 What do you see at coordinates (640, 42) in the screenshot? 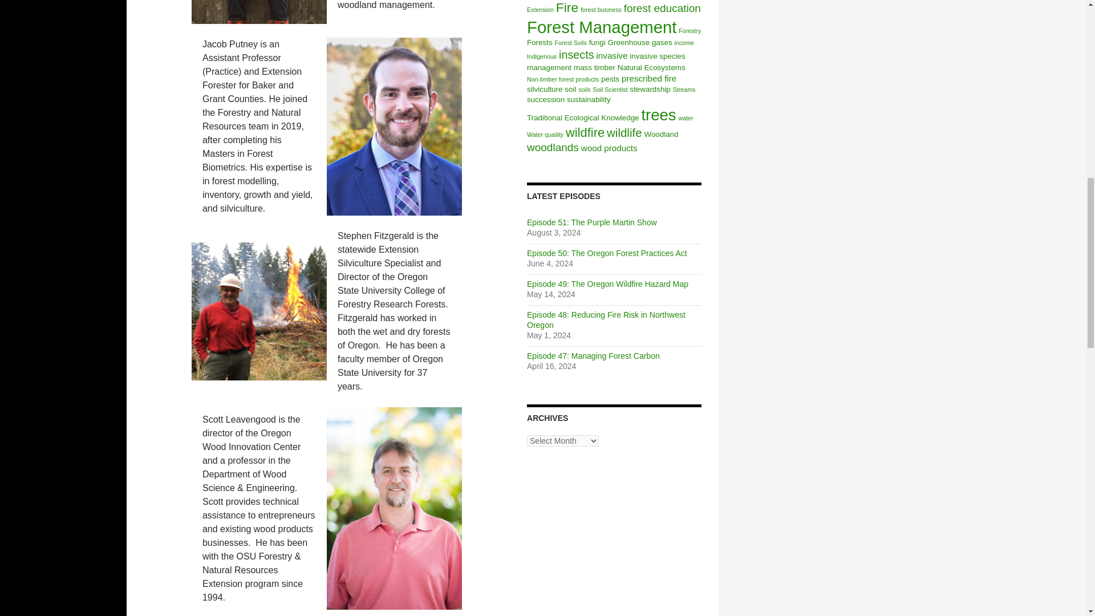
I see `Greenhouse gases` at bounding box center [640, 42].